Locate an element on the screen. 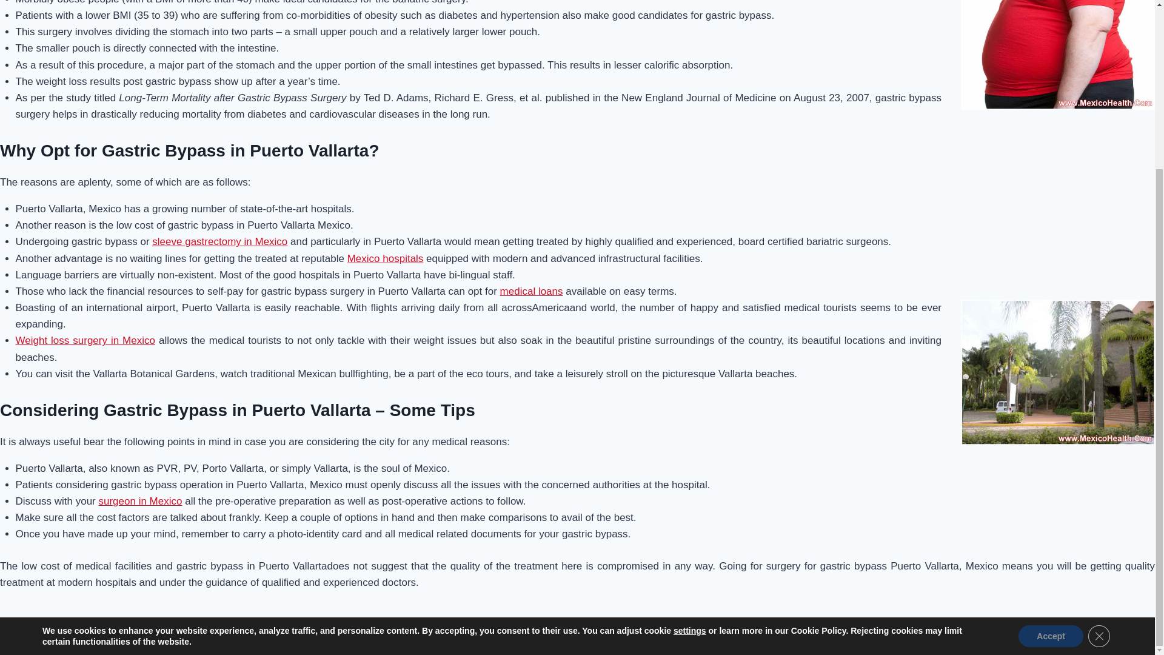 This screenshot has height=655, width=1164. medical loans is located at coordinates (532, 291).